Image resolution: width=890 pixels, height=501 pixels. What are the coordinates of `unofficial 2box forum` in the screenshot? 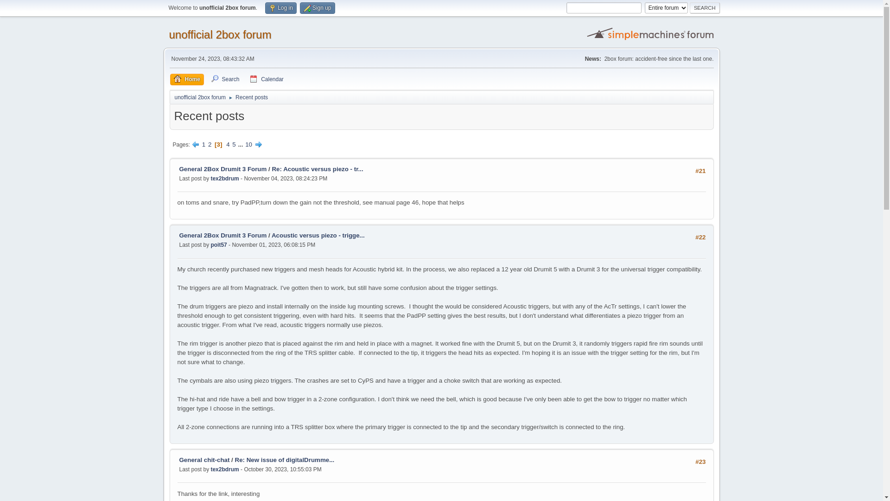 It's located at (200, 96).